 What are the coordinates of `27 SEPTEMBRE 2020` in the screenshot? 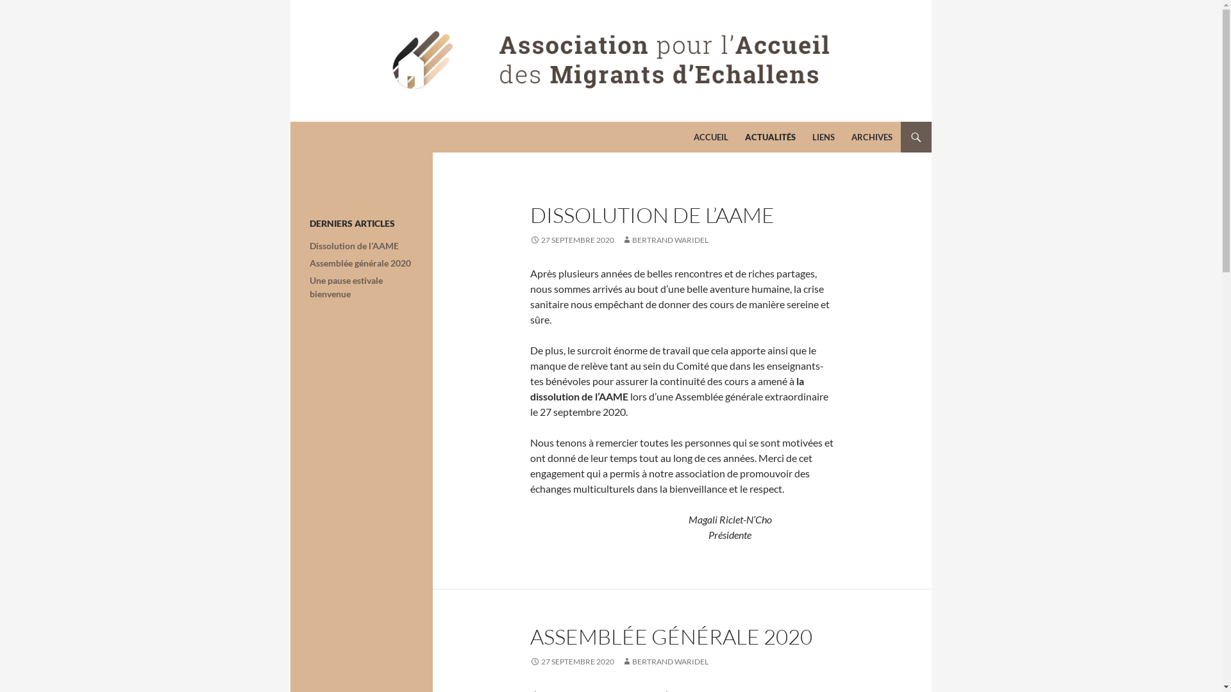 It's located at (572, 240).